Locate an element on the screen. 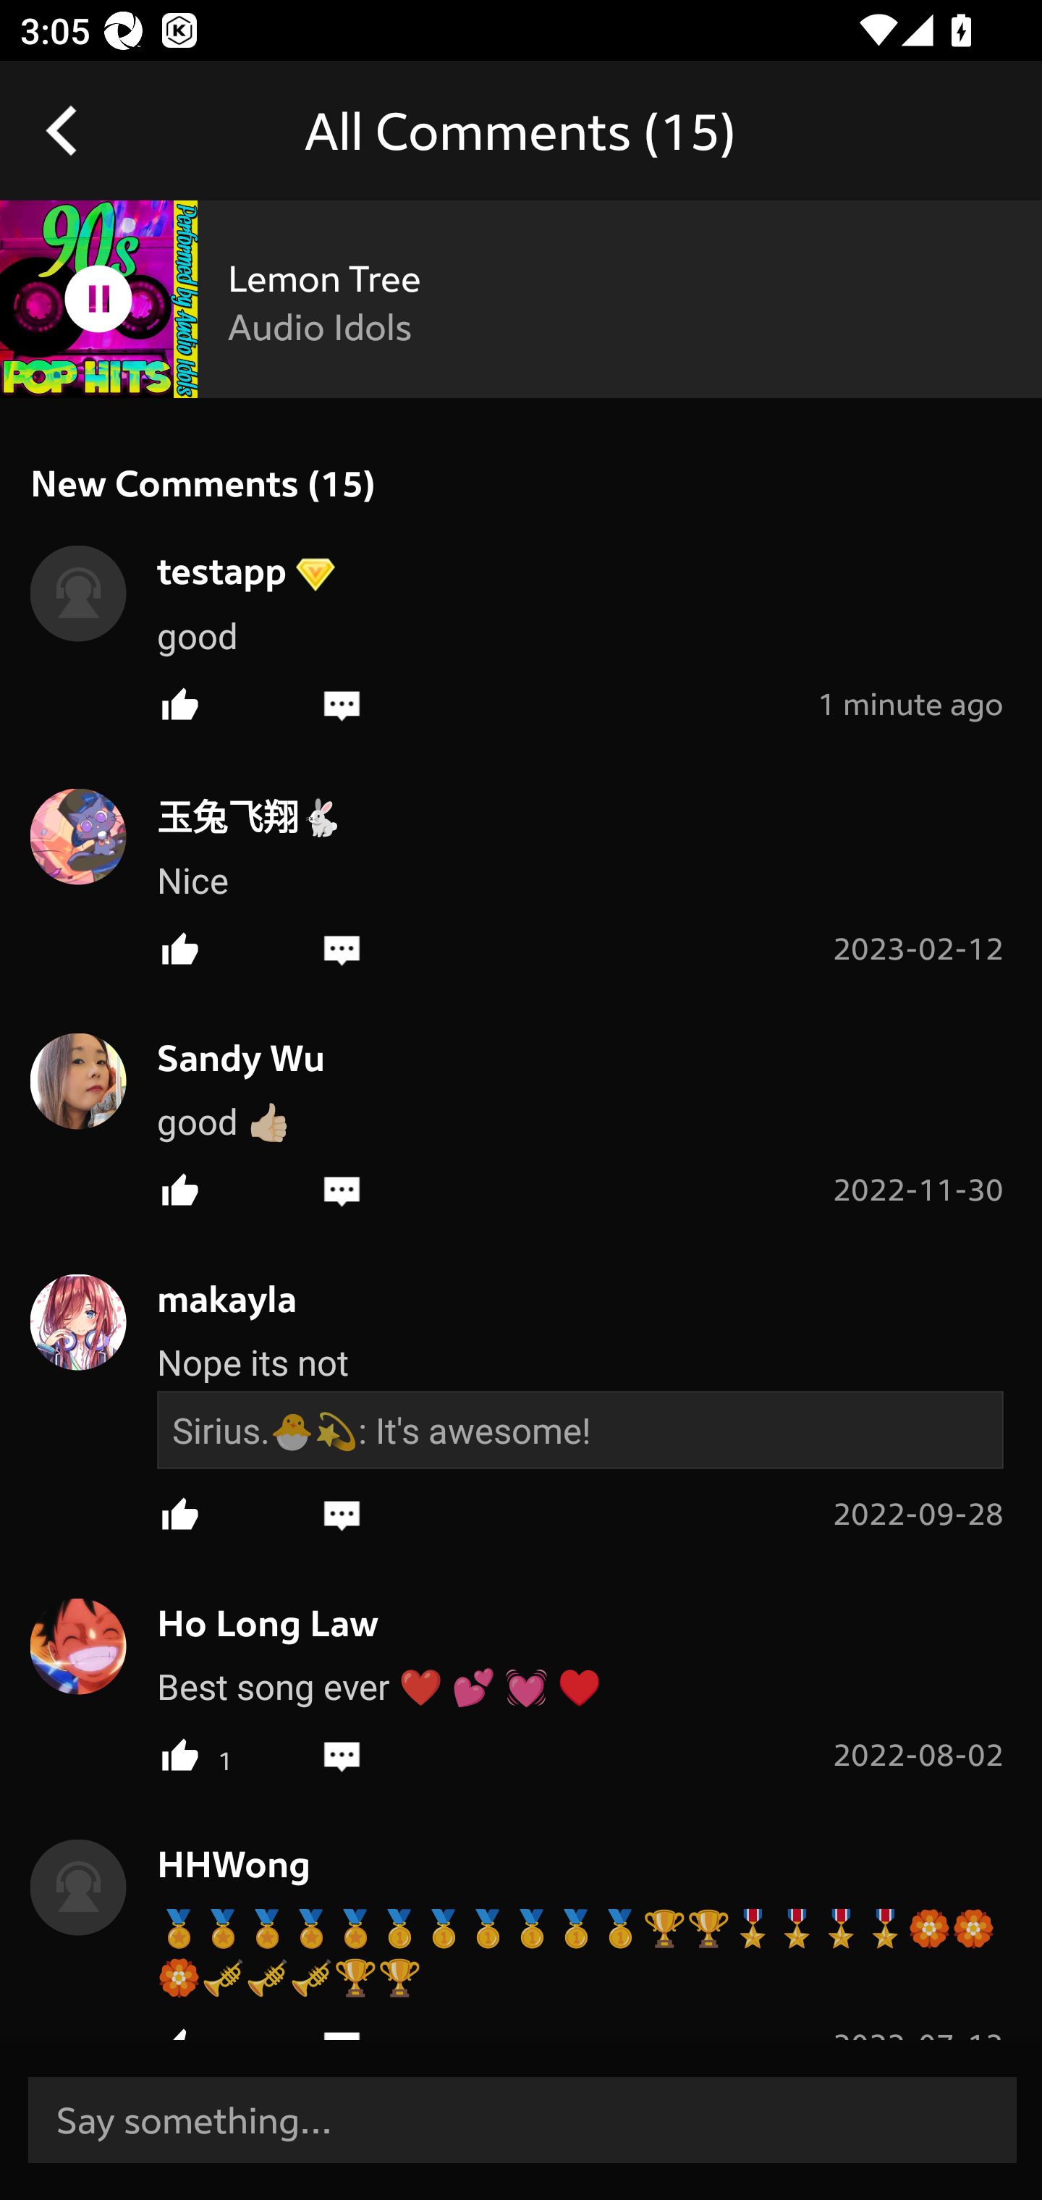  testapp good 1 minute ago is located at coordinates (521, 629).